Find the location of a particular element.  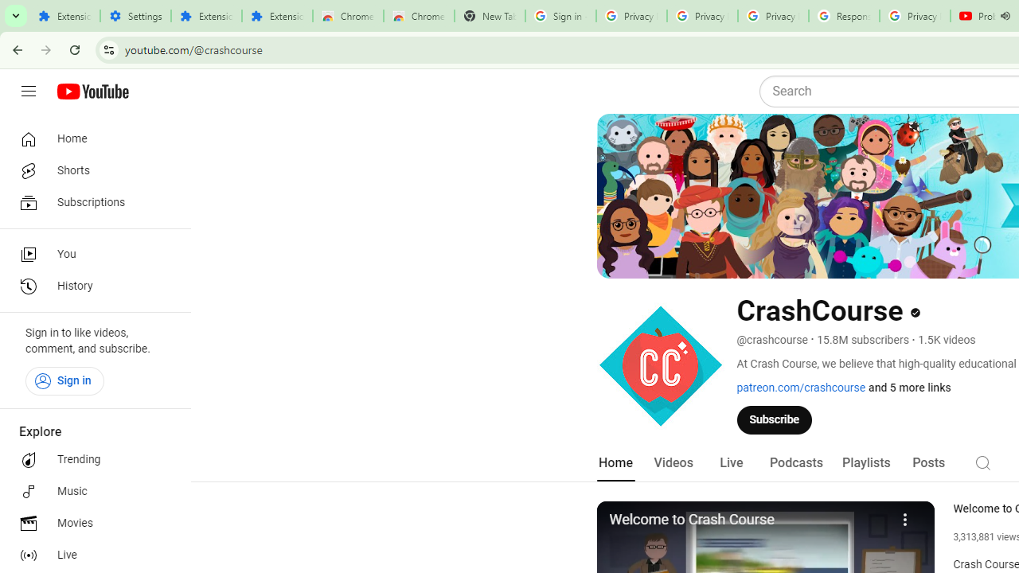

Welcome to Crash Course is located at coordinates (748, 520).